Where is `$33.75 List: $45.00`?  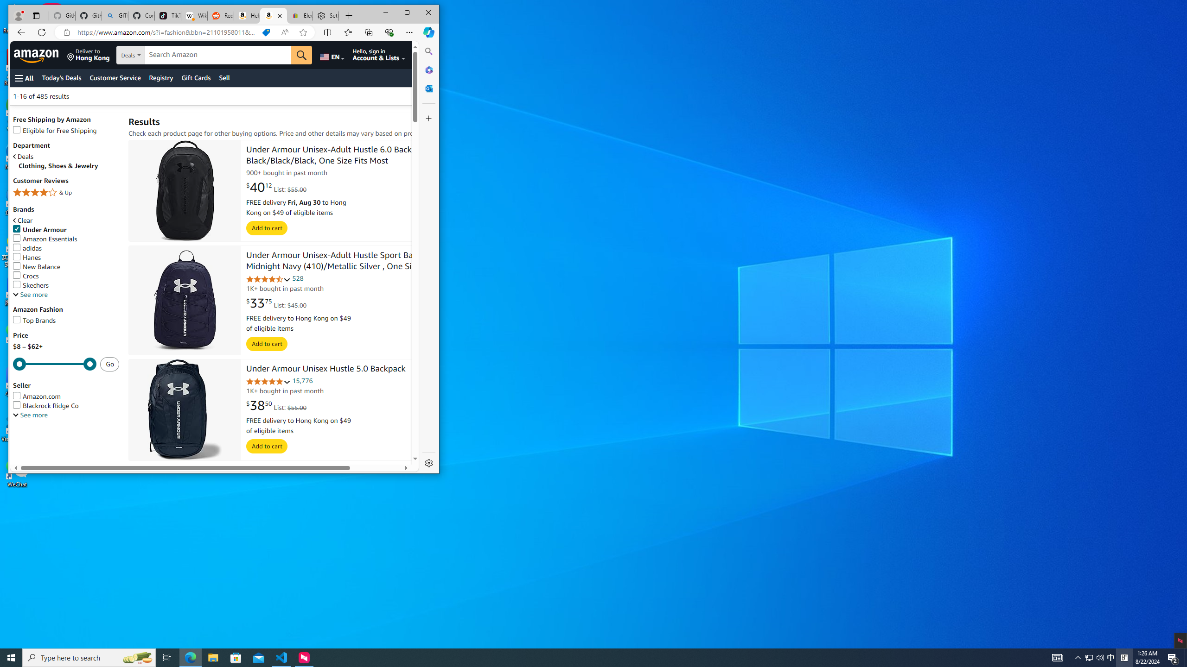 $33.75 List: $45.00 is located at coordinates (276, 303).